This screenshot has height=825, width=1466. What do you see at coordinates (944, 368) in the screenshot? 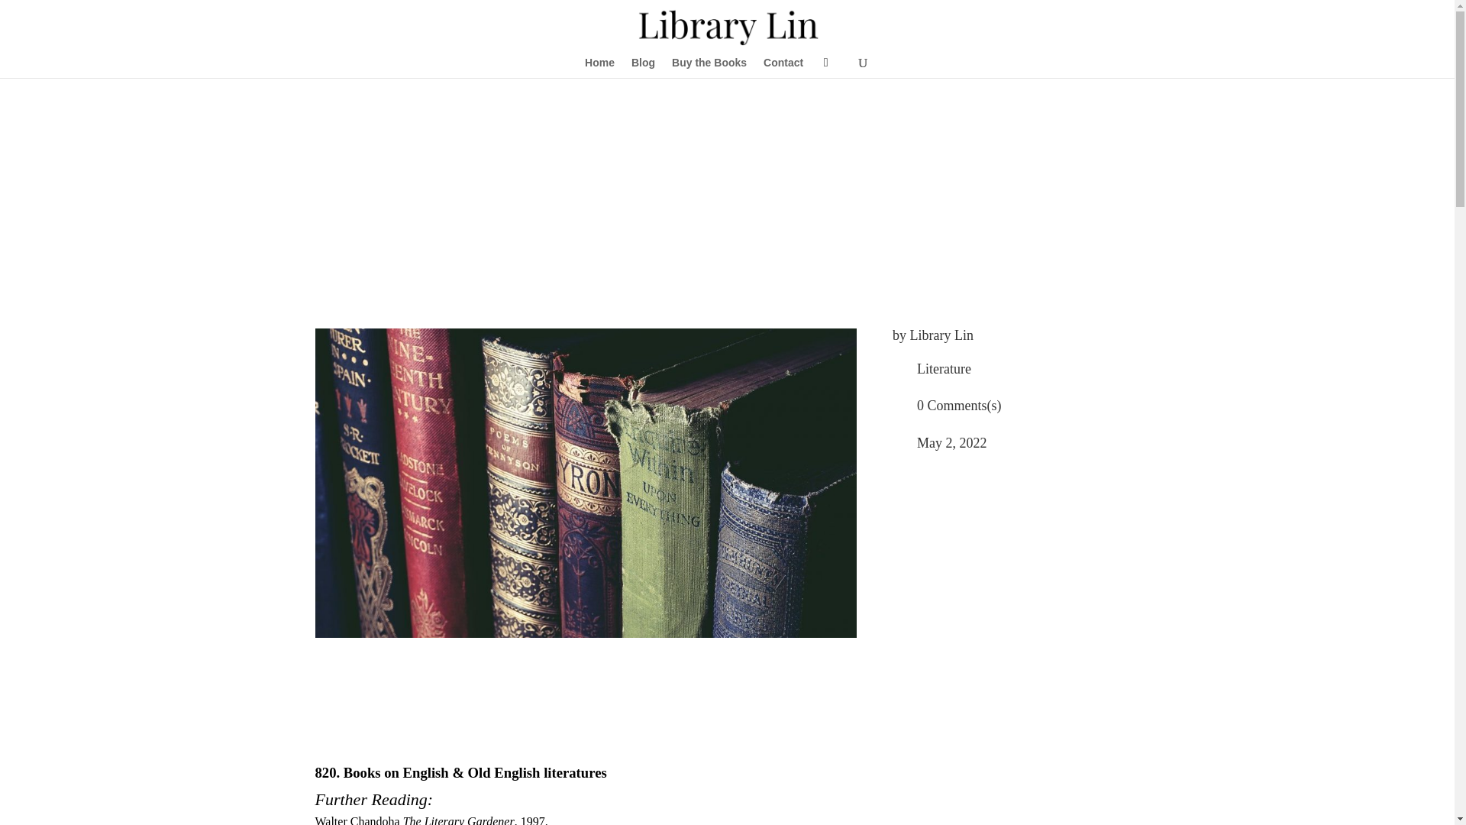
I see `Literature` at bounding box center [944, 368].